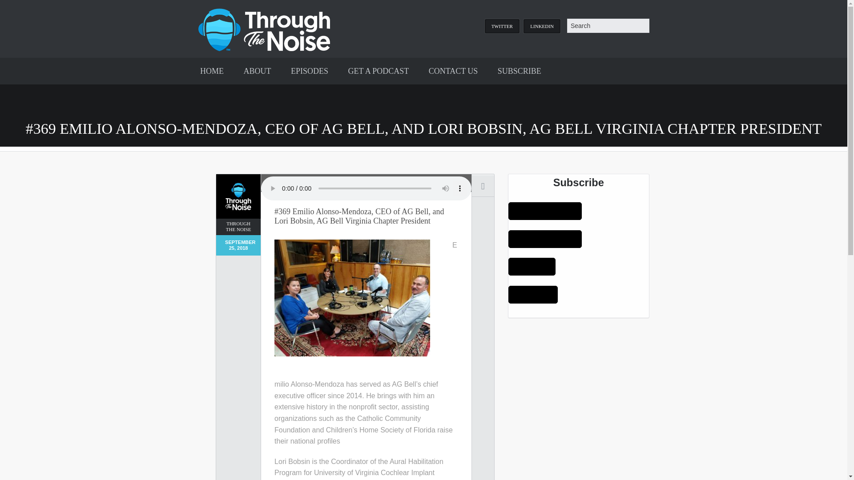  What do you see at coordinates (519, 71) in the screenshot?
I see `SUBSCRIBE` at bounding box center [519, 71].